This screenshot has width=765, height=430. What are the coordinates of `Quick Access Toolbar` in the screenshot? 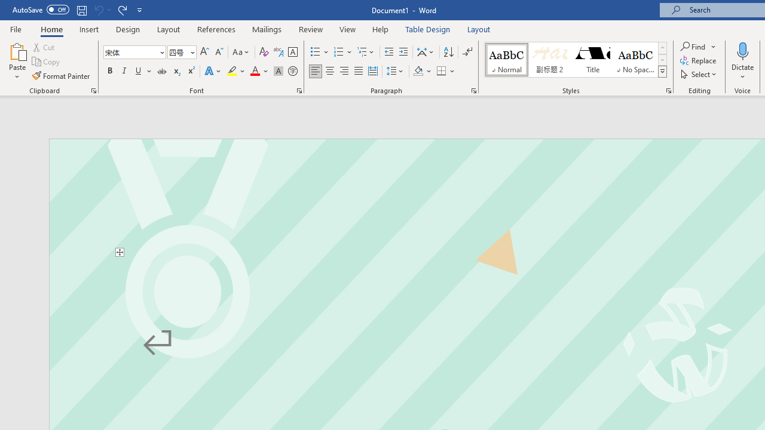 It's located at (79, 10).